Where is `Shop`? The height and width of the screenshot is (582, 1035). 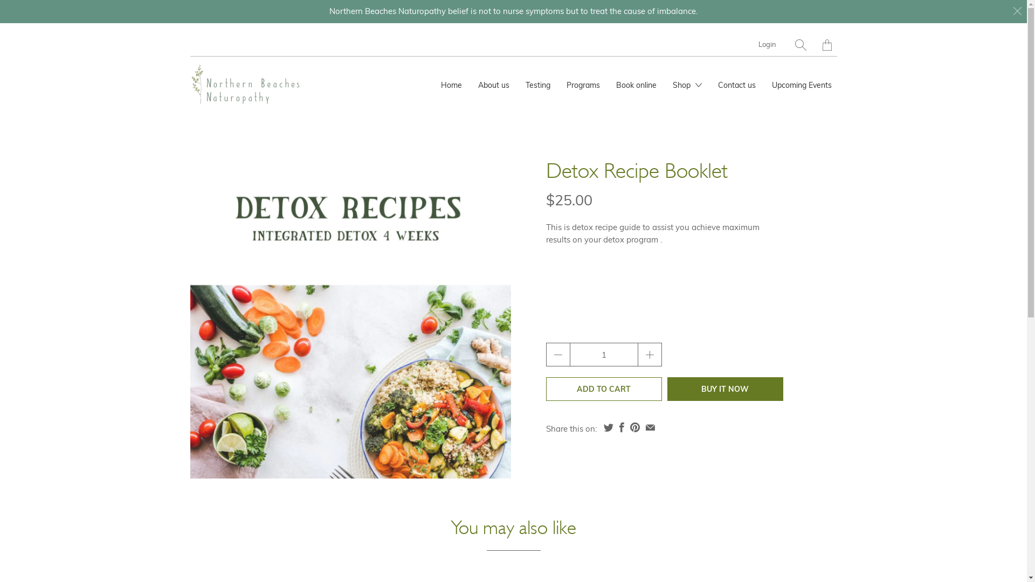
Shop is located at coordinates (687, 85).